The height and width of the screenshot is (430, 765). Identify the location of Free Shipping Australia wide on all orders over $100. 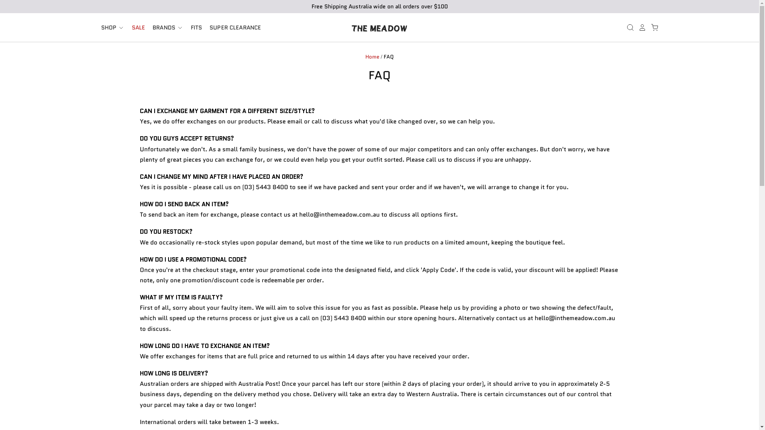
(379, 6).